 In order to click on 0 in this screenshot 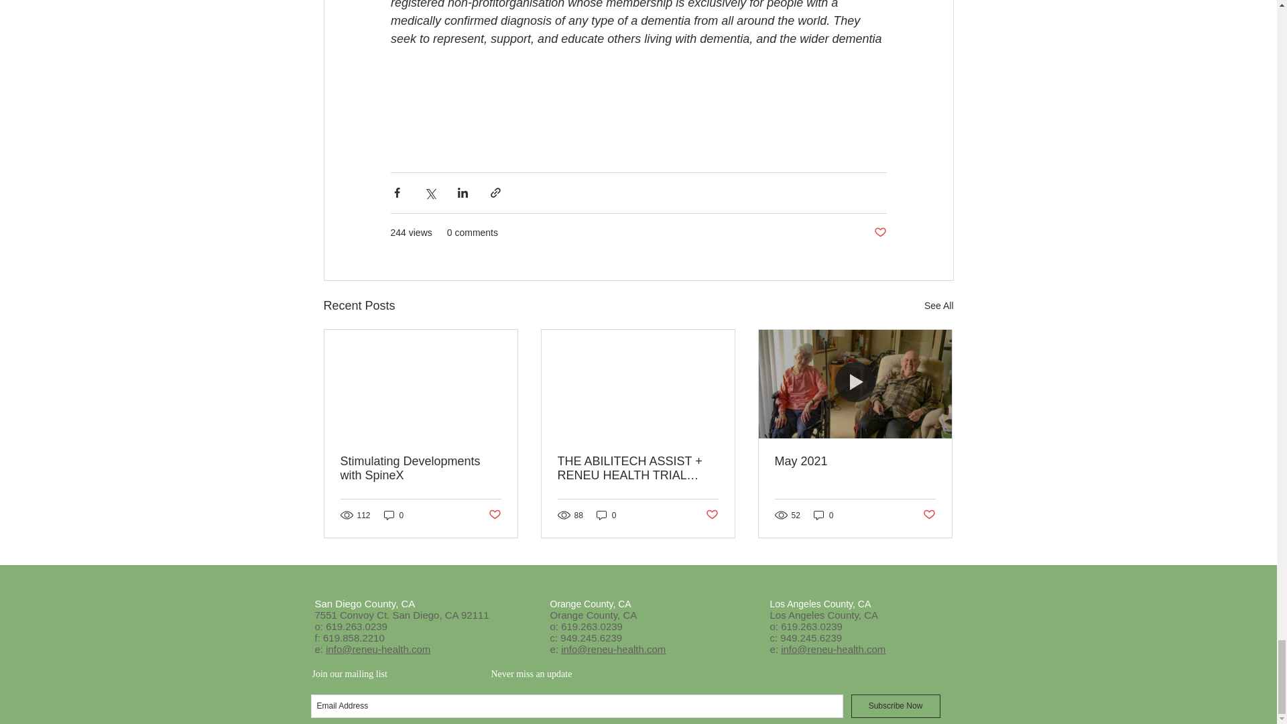, I will do `click(393, 515)`.